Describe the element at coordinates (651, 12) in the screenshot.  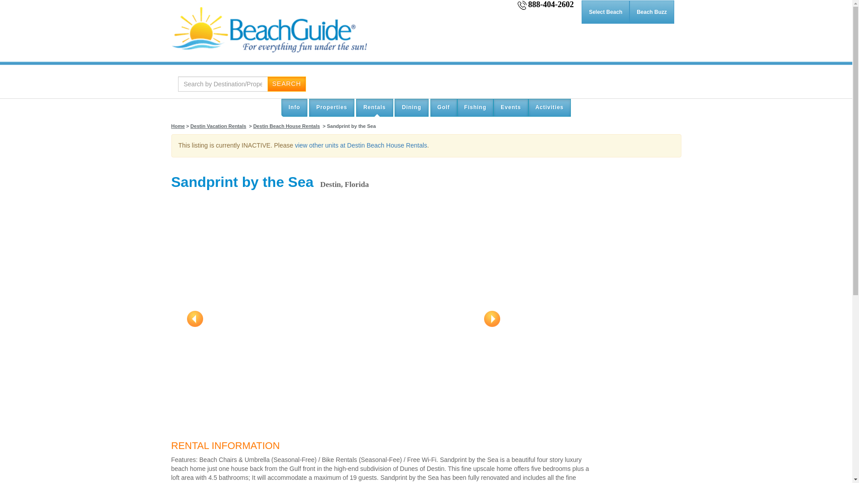
I see `Beach Buzz` at that location.